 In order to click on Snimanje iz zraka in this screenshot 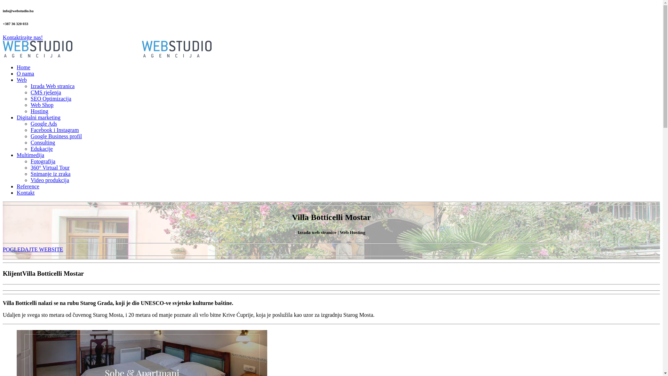, I will do `click(51, 174)`.